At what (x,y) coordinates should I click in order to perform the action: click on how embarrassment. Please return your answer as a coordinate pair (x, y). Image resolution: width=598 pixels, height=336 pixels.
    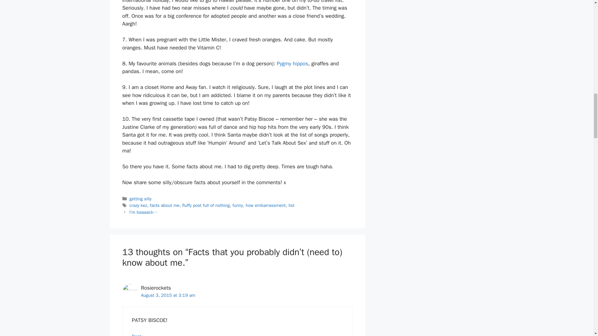
    Looking at the image, I should click on (266, 205).